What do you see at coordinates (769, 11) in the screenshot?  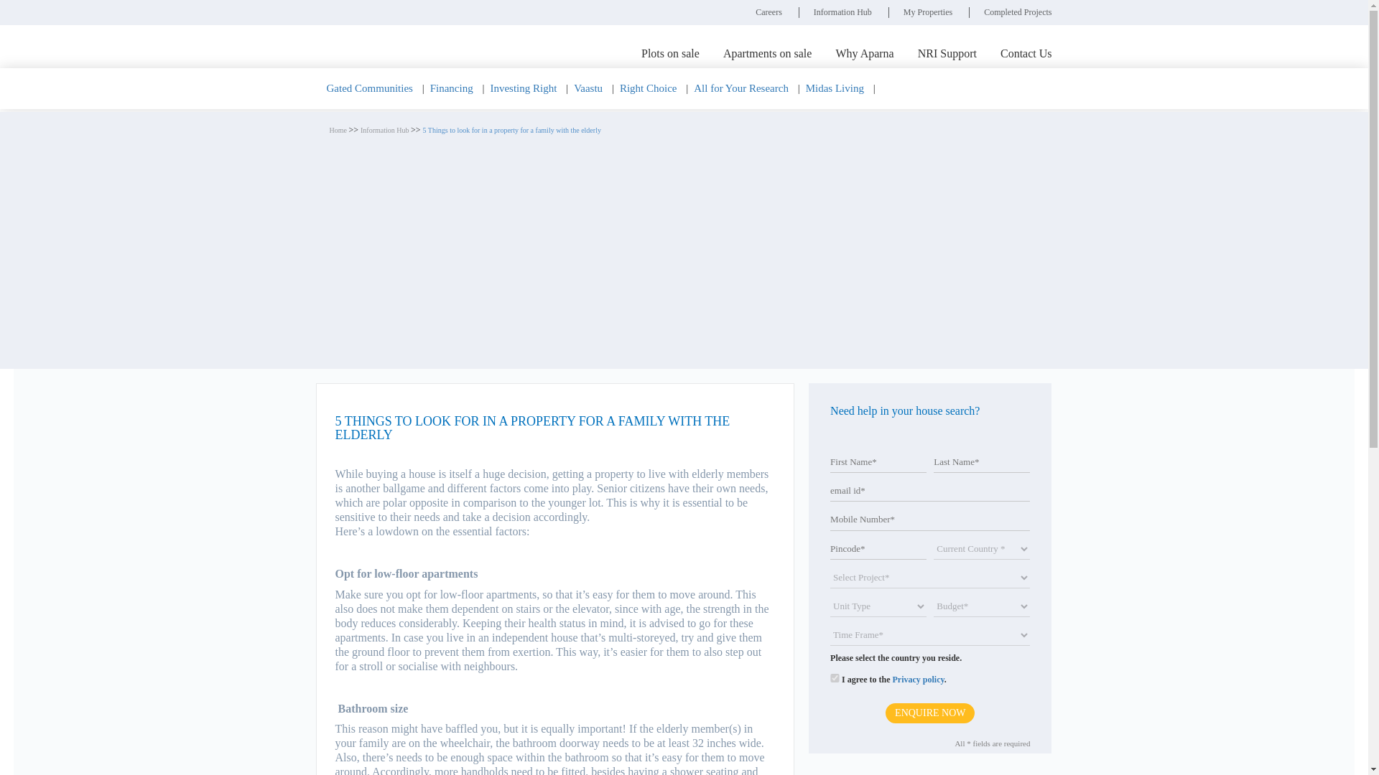 I see `Careers` at bounding box center [769, 11].